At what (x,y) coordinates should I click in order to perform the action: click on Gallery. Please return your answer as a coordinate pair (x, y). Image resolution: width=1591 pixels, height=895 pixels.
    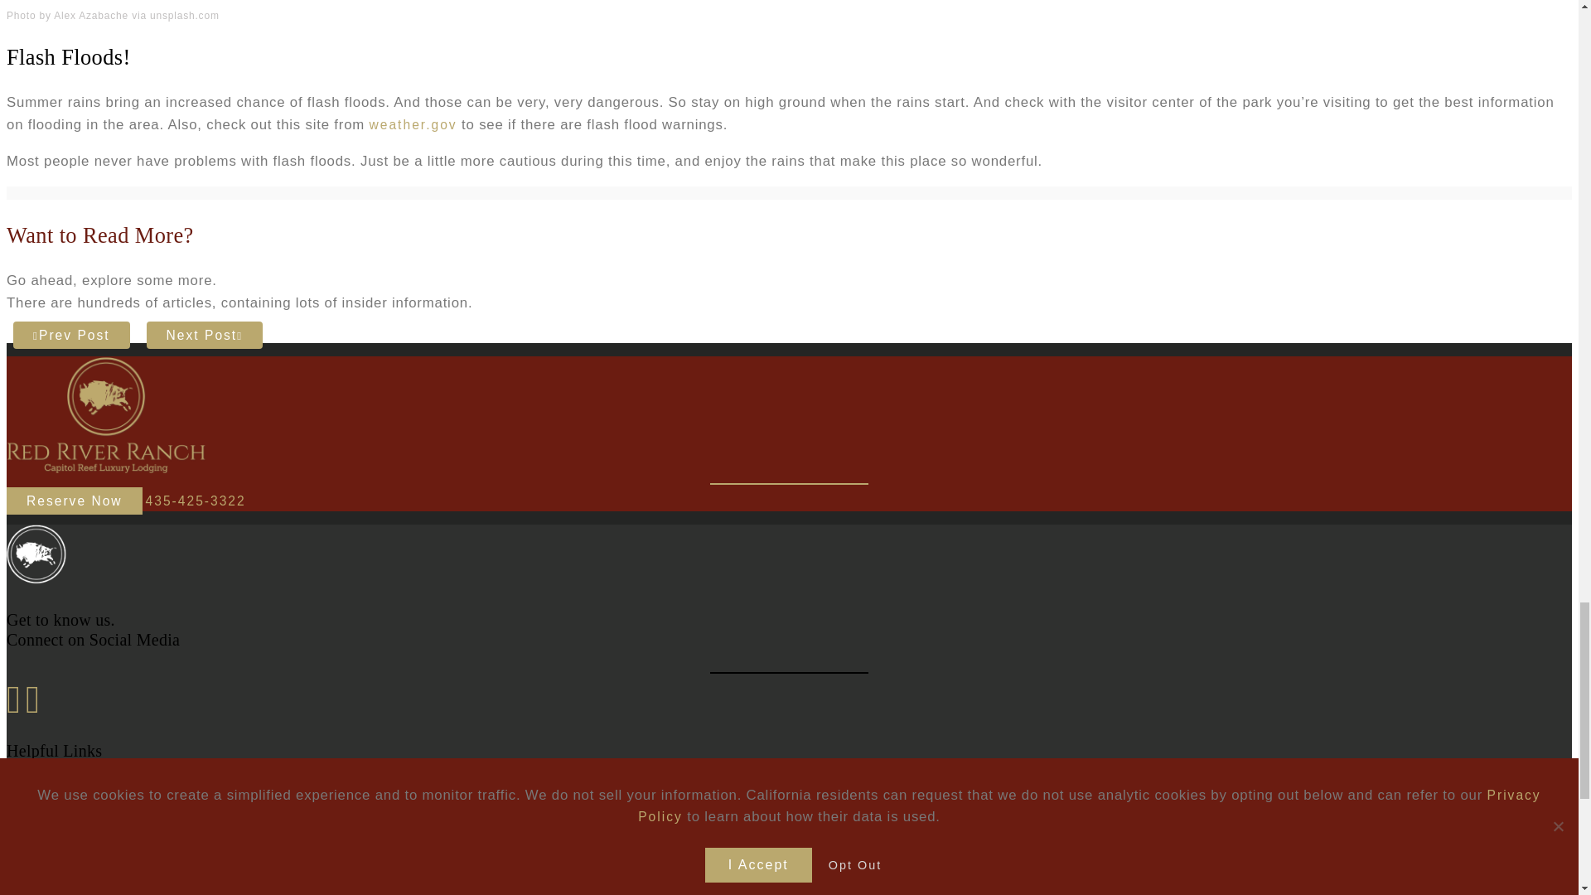
    Looking at the image, I should click on (66, 867).